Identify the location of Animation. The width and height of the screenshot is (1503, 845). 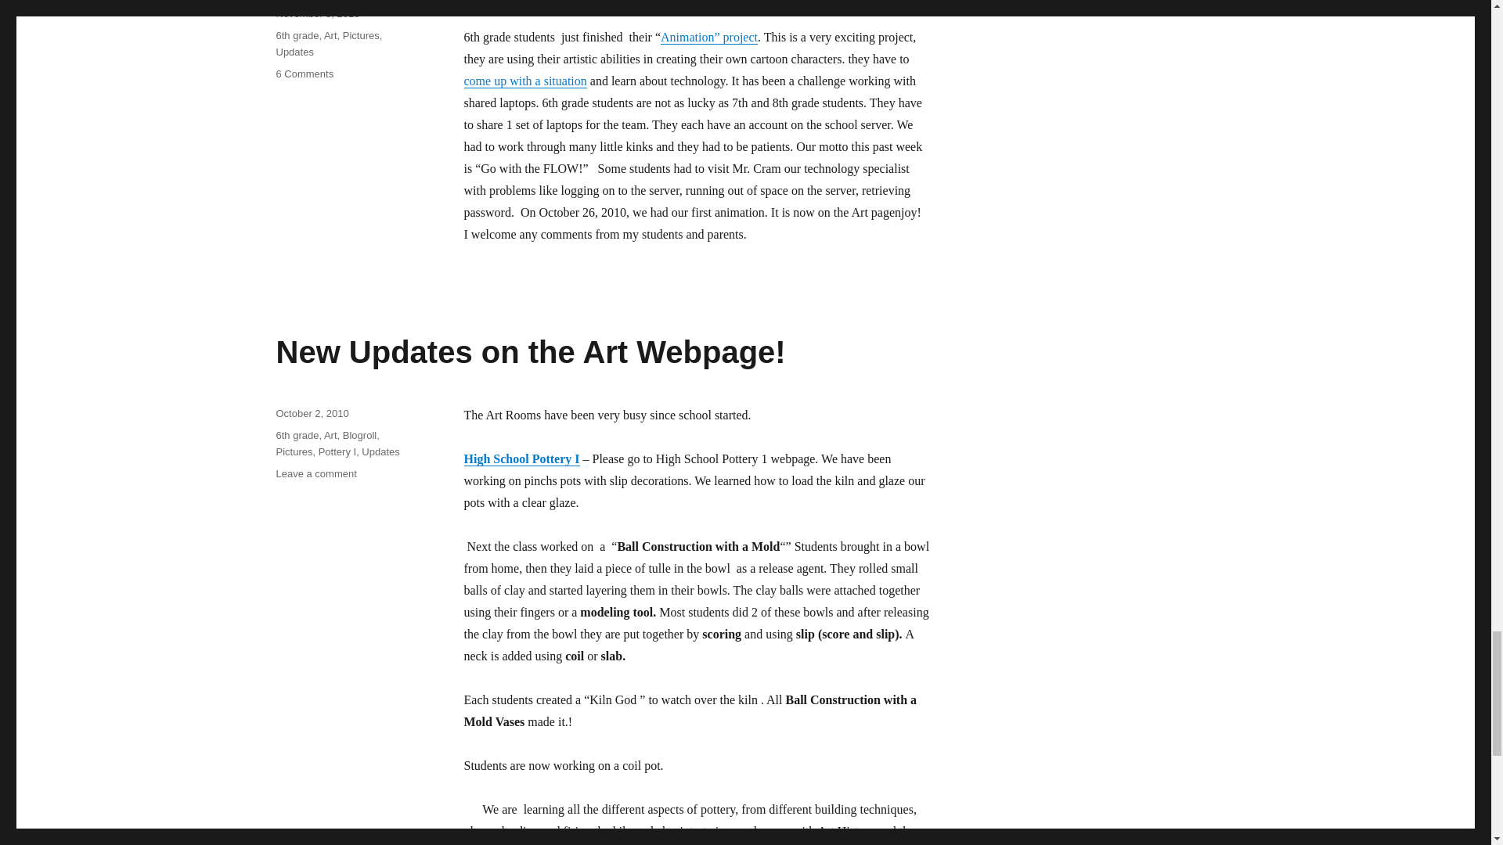
(709, 37).